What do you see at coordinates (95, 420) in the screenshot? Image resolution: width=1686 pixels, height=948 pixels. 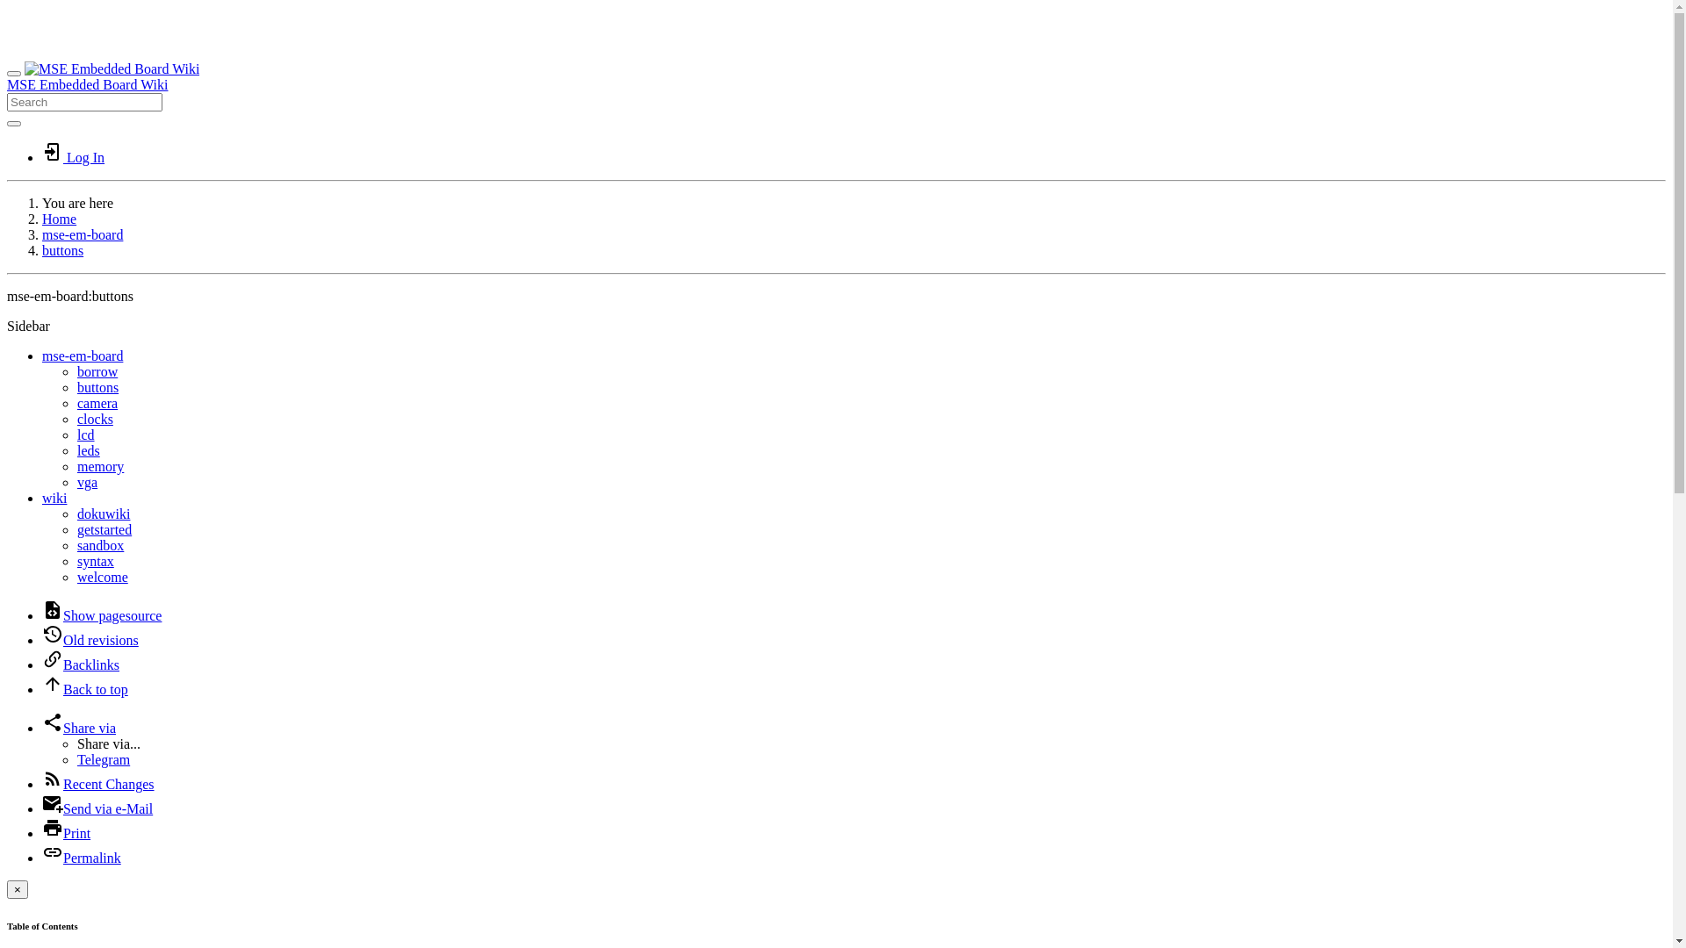 I see `clocks` at bounding box center [95, 420].